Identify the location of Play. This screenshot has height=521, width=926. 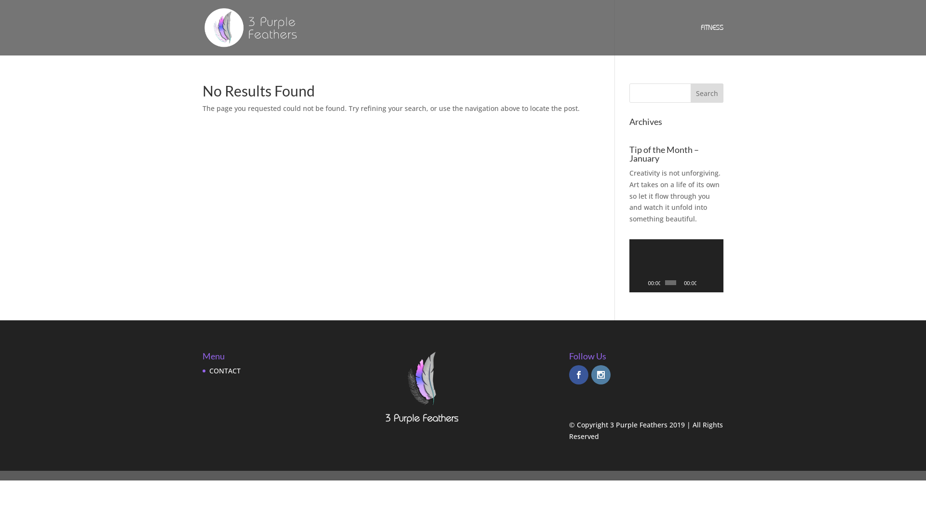
(642, 283).